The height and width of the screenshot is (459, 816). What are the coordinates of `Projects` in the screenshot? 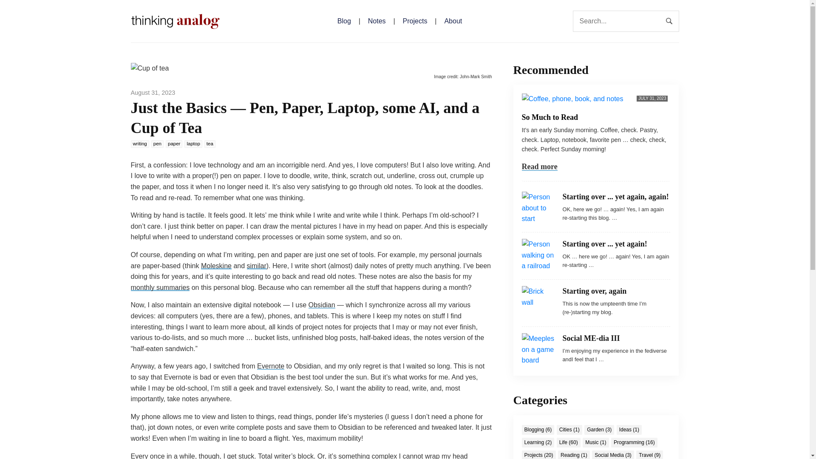 It's located at (415, 21).